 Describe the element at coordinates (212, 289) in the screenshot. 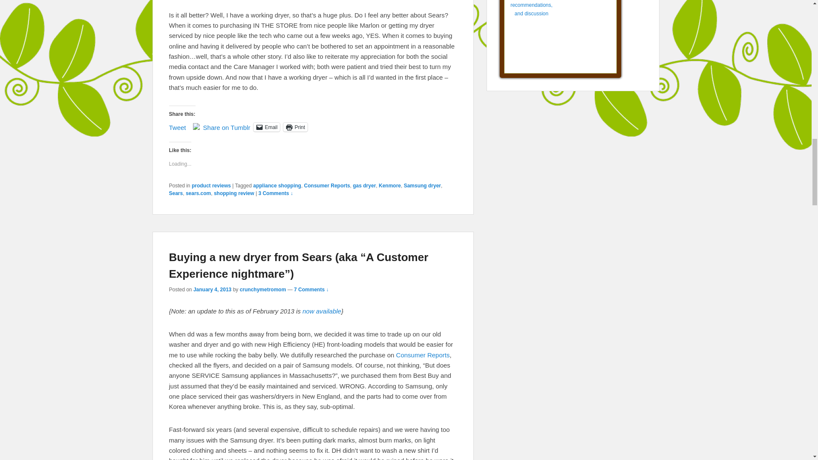

I see `12:56 pm` at that location.